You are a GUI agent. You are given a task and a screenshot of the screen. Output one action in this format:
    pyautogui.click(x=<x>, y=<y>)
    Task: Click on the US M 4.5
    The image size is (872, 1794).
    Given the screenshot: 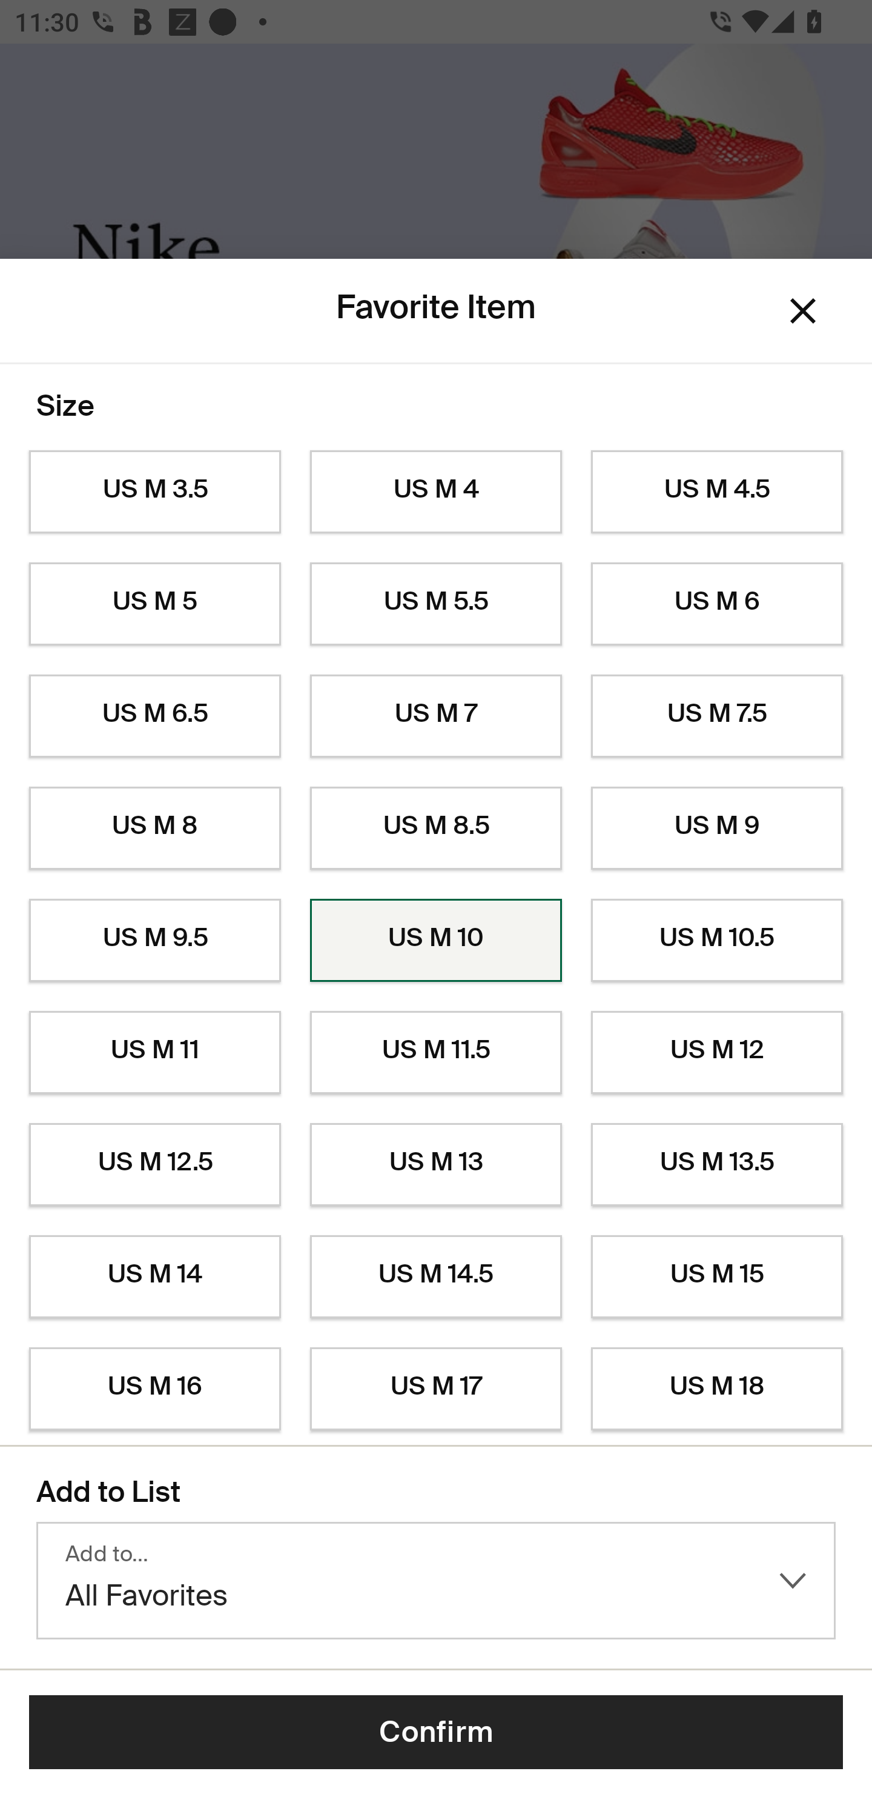 What is the action you would take?
    pyautogui.click(x=717, y=492)
    